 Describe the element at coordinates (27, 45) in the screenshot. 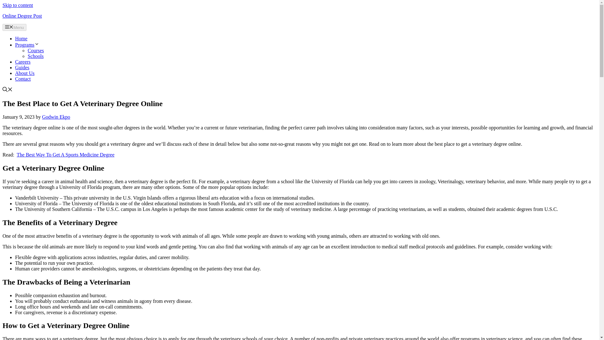

I see `Programs` at that location.